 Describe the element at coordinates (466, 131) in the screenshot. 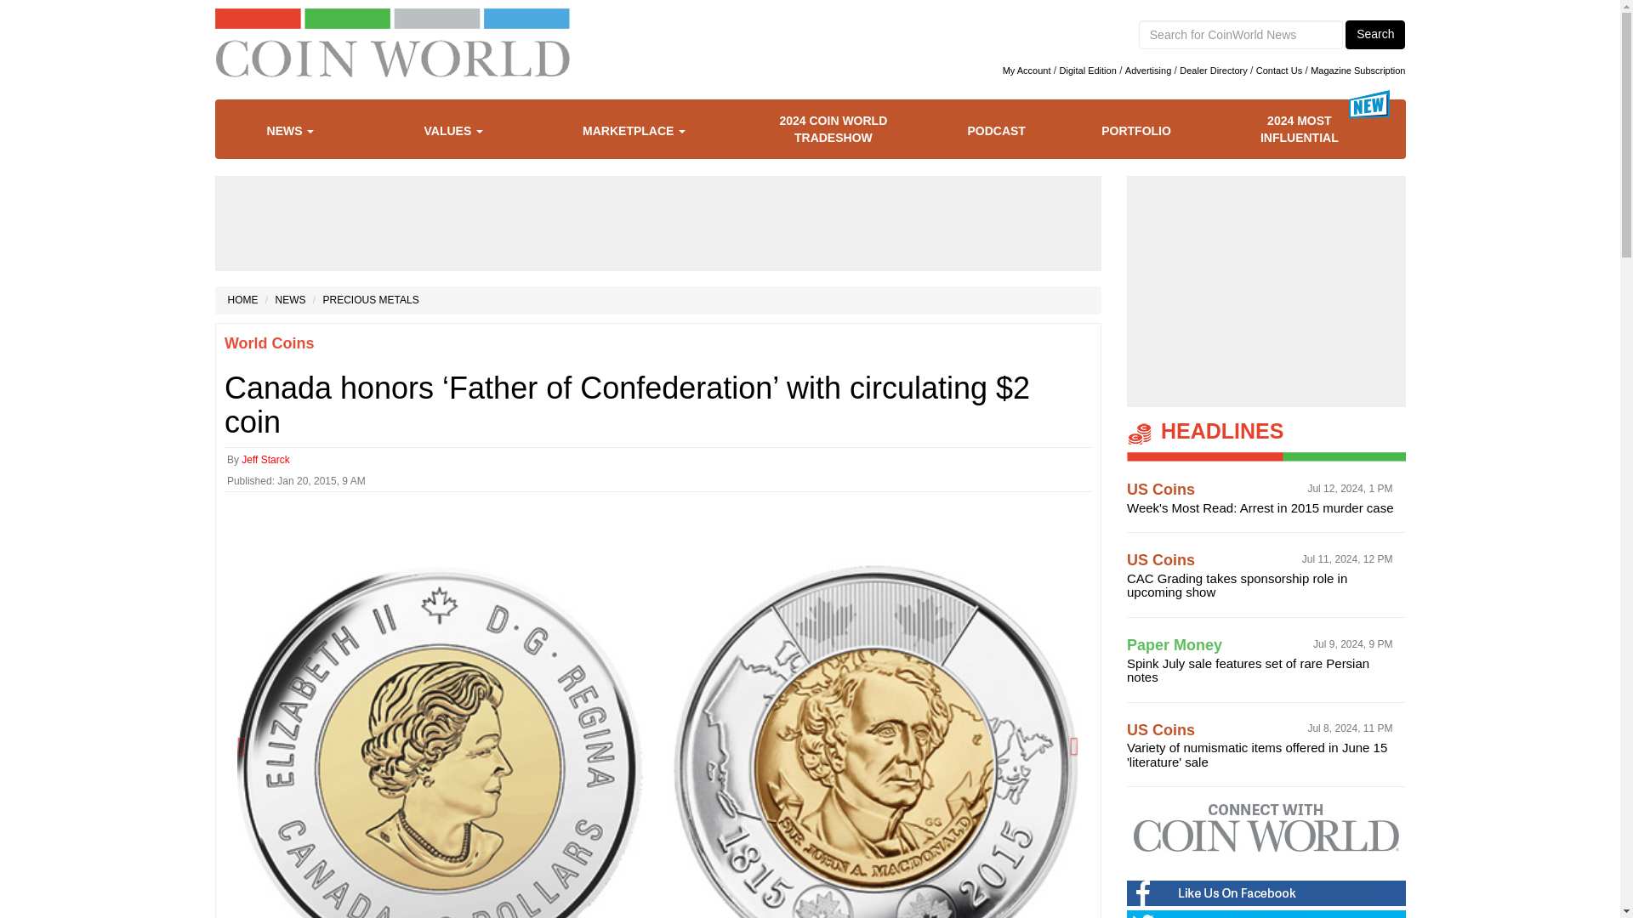

I see `VALUES` at that location.